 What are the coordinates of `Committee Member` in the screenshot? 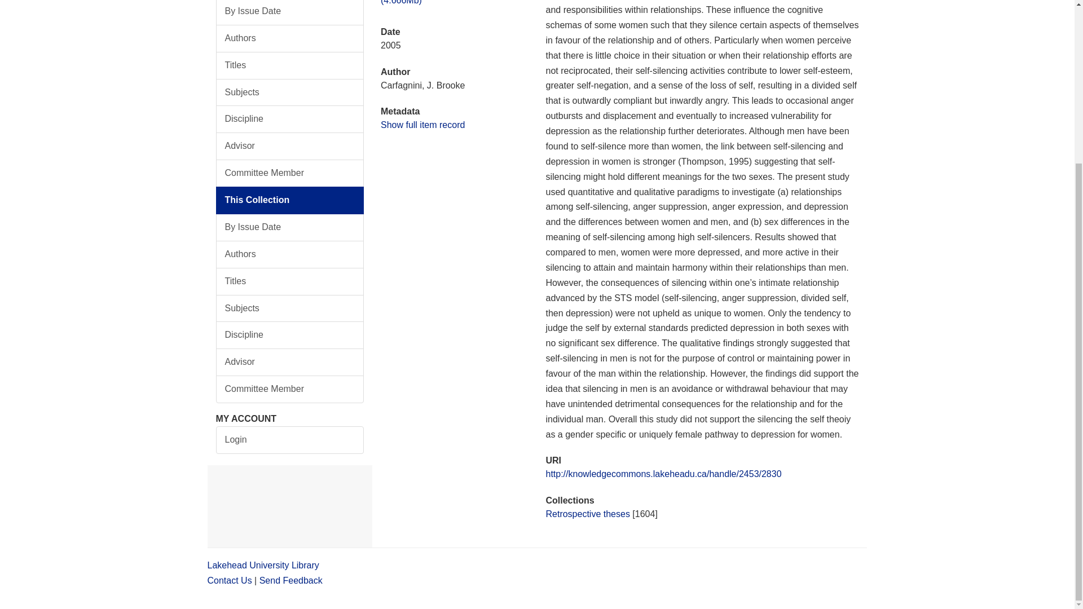 It's located at (290, 173).